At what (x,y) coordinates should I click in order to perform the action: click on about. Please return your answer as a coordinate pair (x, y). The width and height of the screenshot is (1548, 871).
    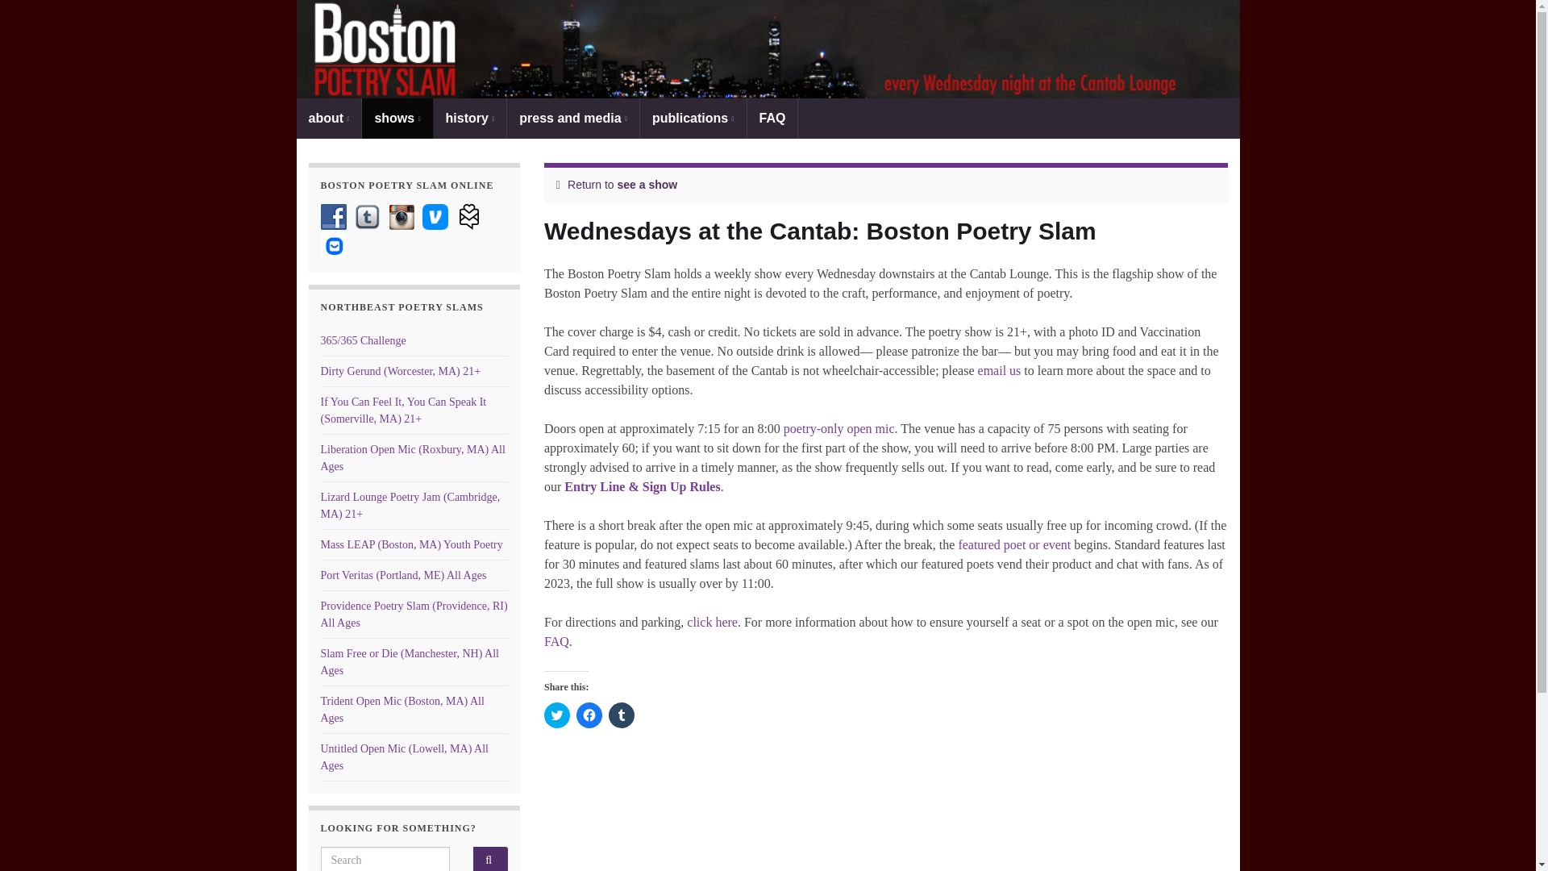
    Looking at the image, I should click on (329, 118).